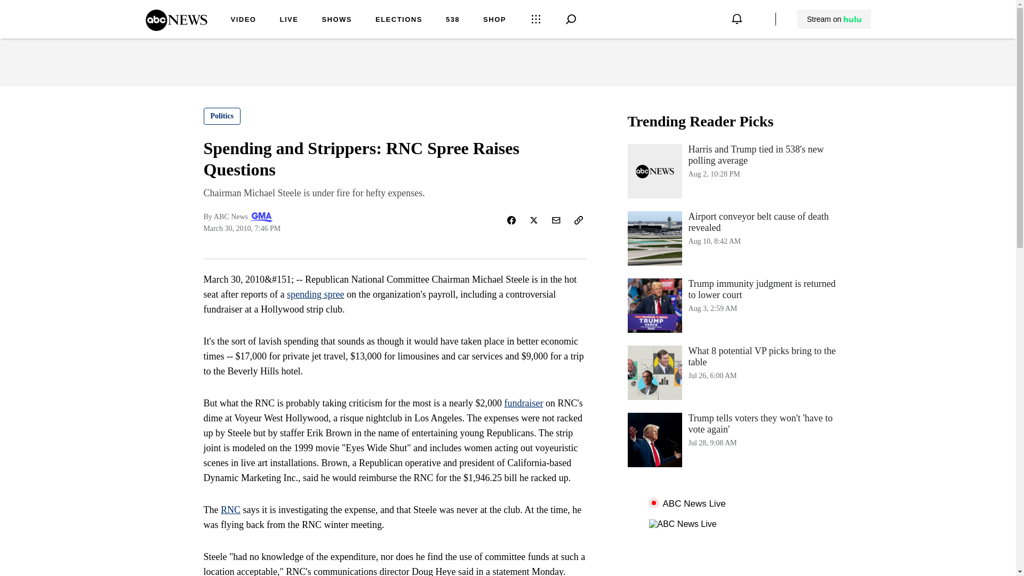 The image size is (1024, 576). What do you see at coordinates (230, 510) in the screenshot?
I see `RNC` at bounding box center [230, 510].